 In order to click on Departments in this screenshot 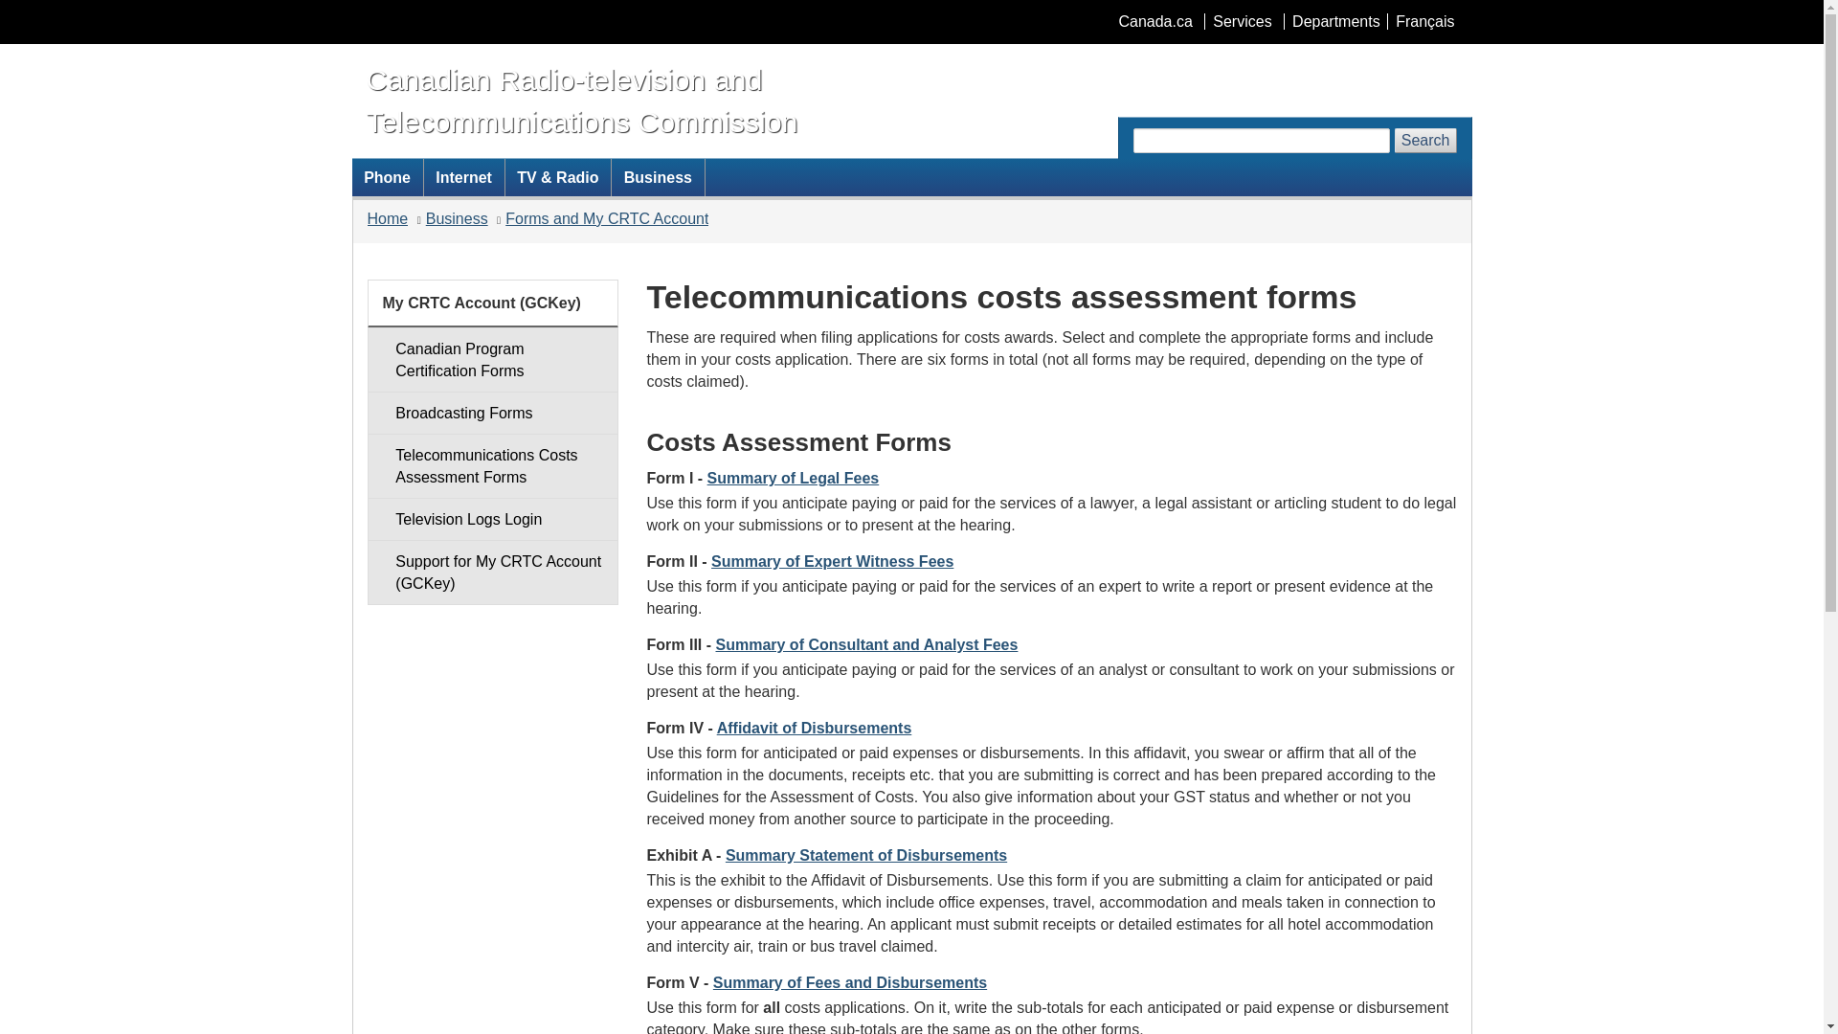, I will do `click(1334, 21)`.